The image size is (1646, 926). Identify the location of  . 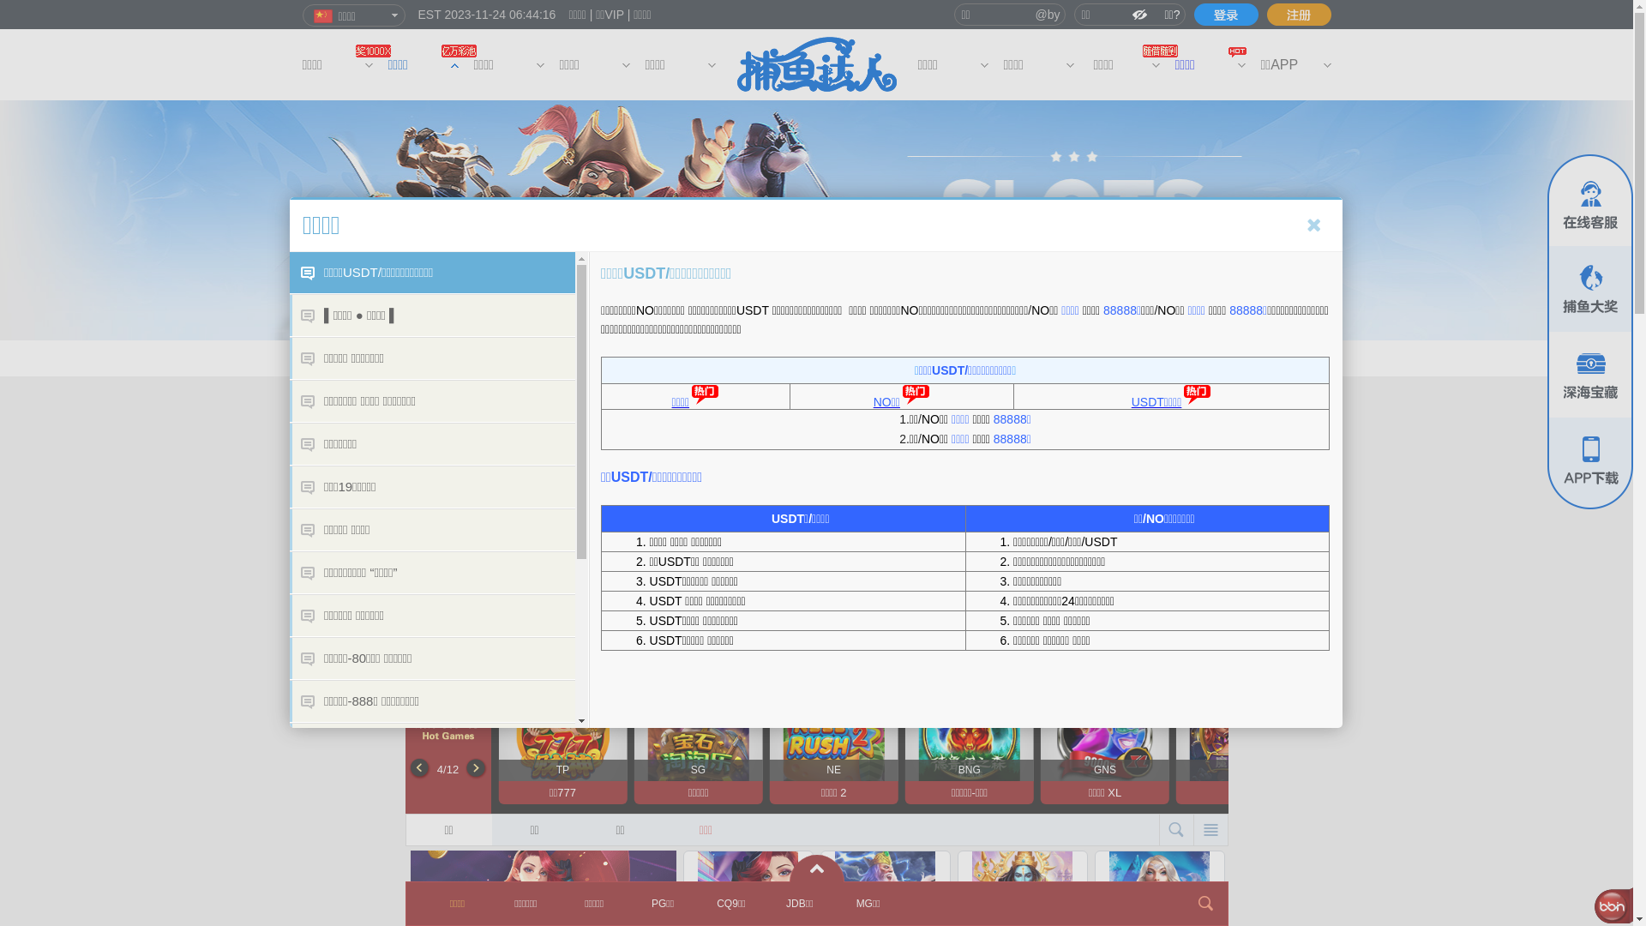
(1226, 15).